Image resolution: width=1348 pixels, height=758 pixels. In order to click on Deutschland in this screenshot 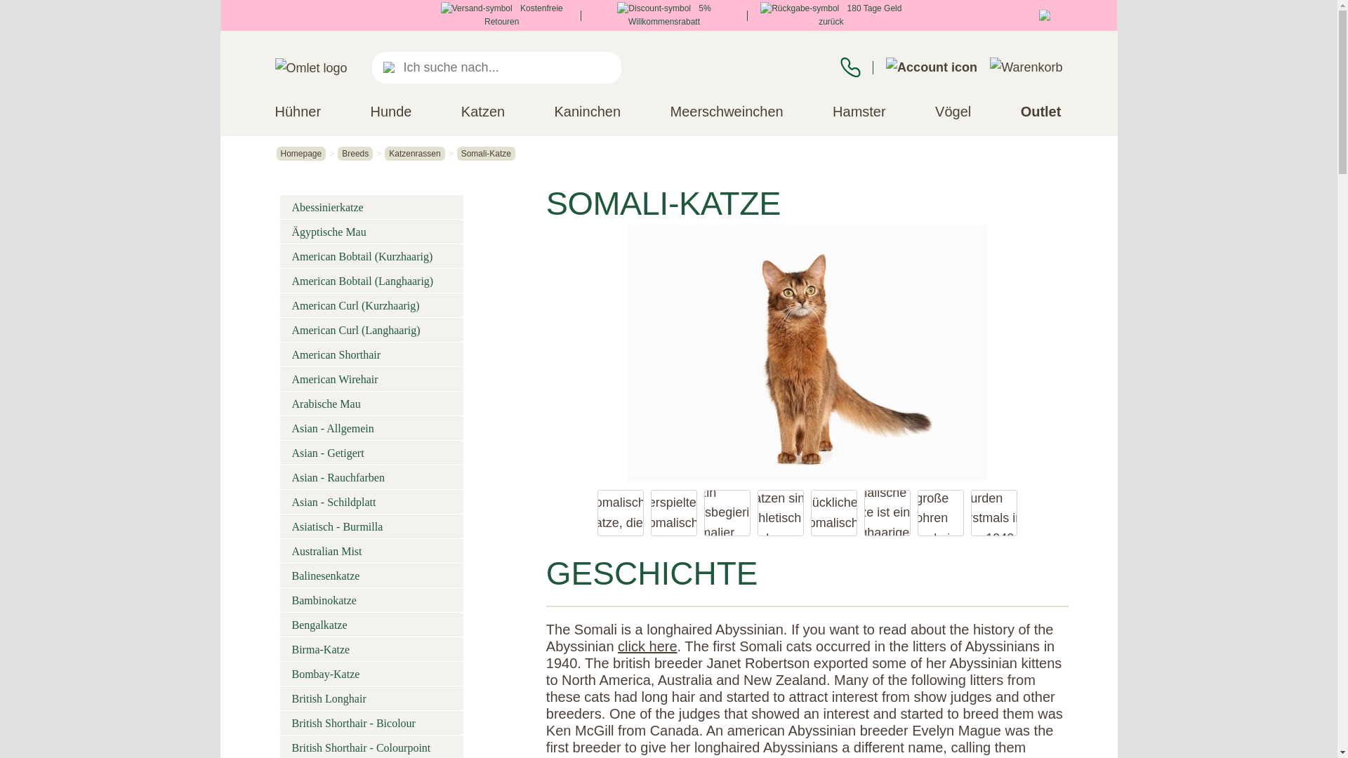, I will do `click(1048, 16)`.